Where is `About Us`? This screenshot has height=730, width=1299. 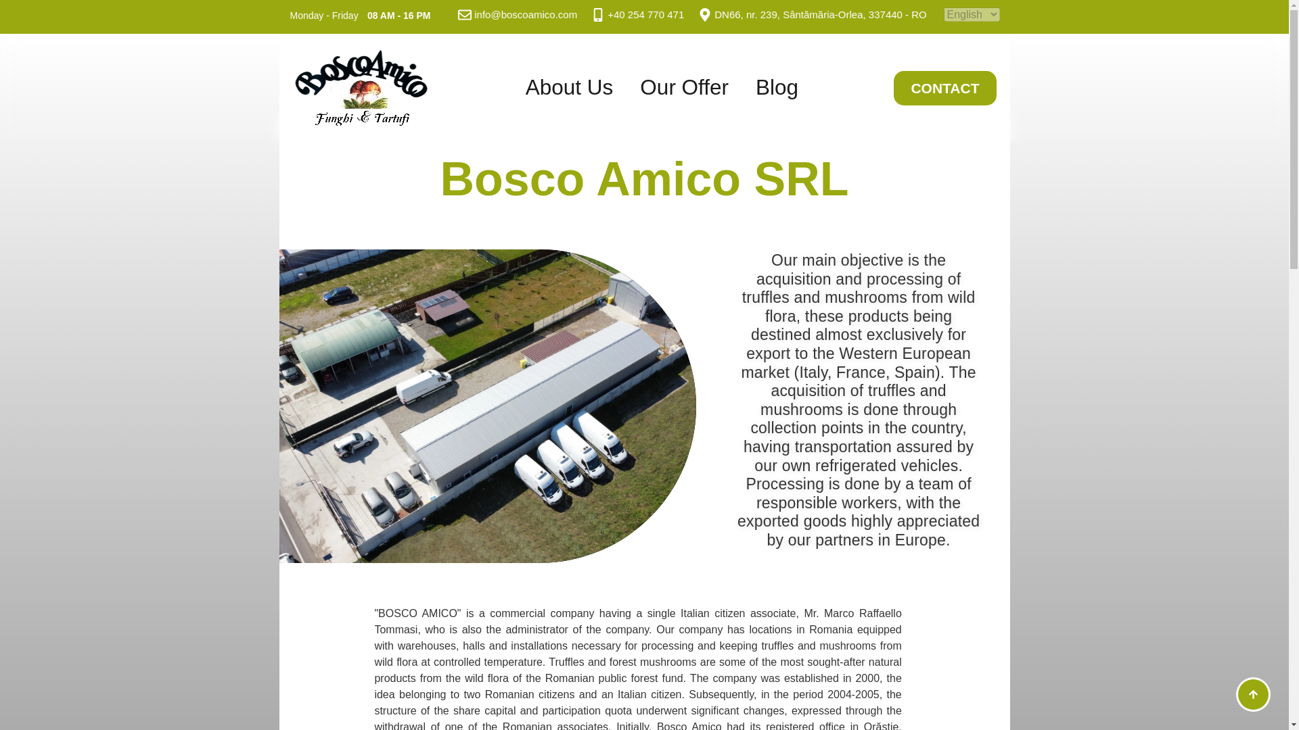 About Us is located at coordinates (570, 88).